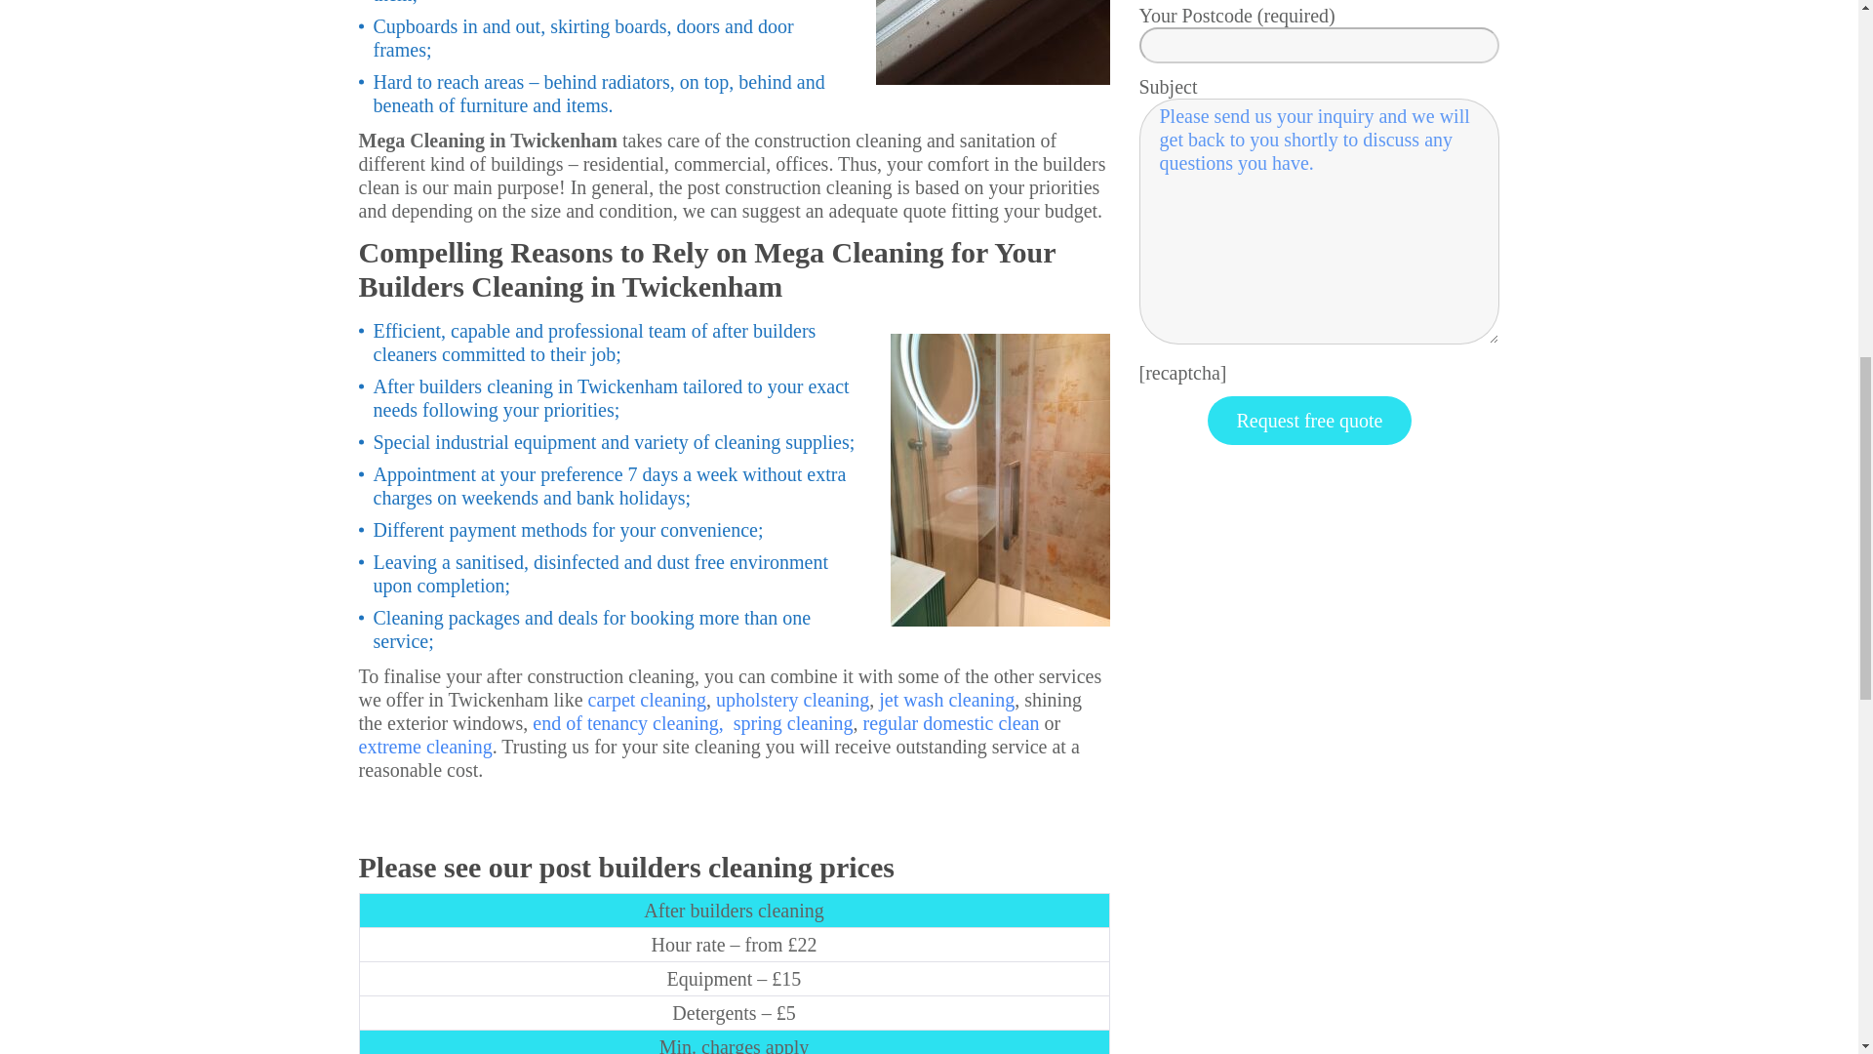 This screenshot has width=1873, height=1054. What do you see at coordinates (794, 722) in the screenshot?
I see `spring cleaning` at bounding box center [794, 722].